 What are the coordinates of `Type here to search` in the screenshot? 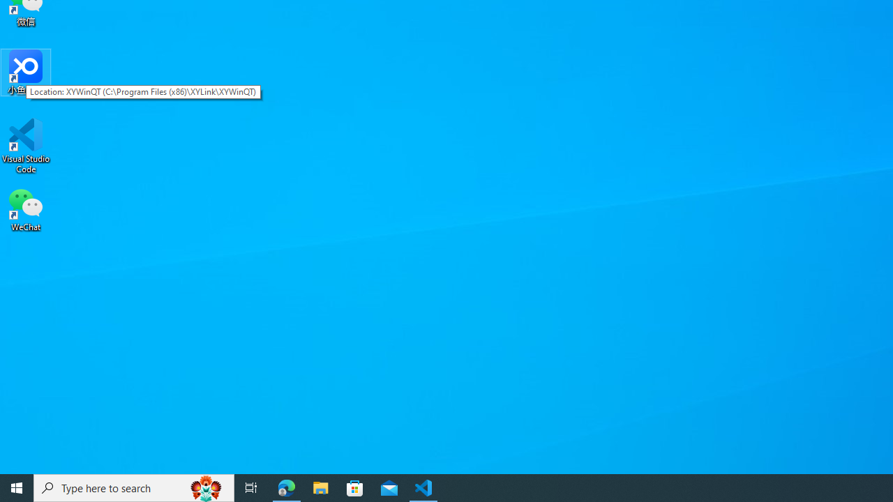 It's located at (134, 488).